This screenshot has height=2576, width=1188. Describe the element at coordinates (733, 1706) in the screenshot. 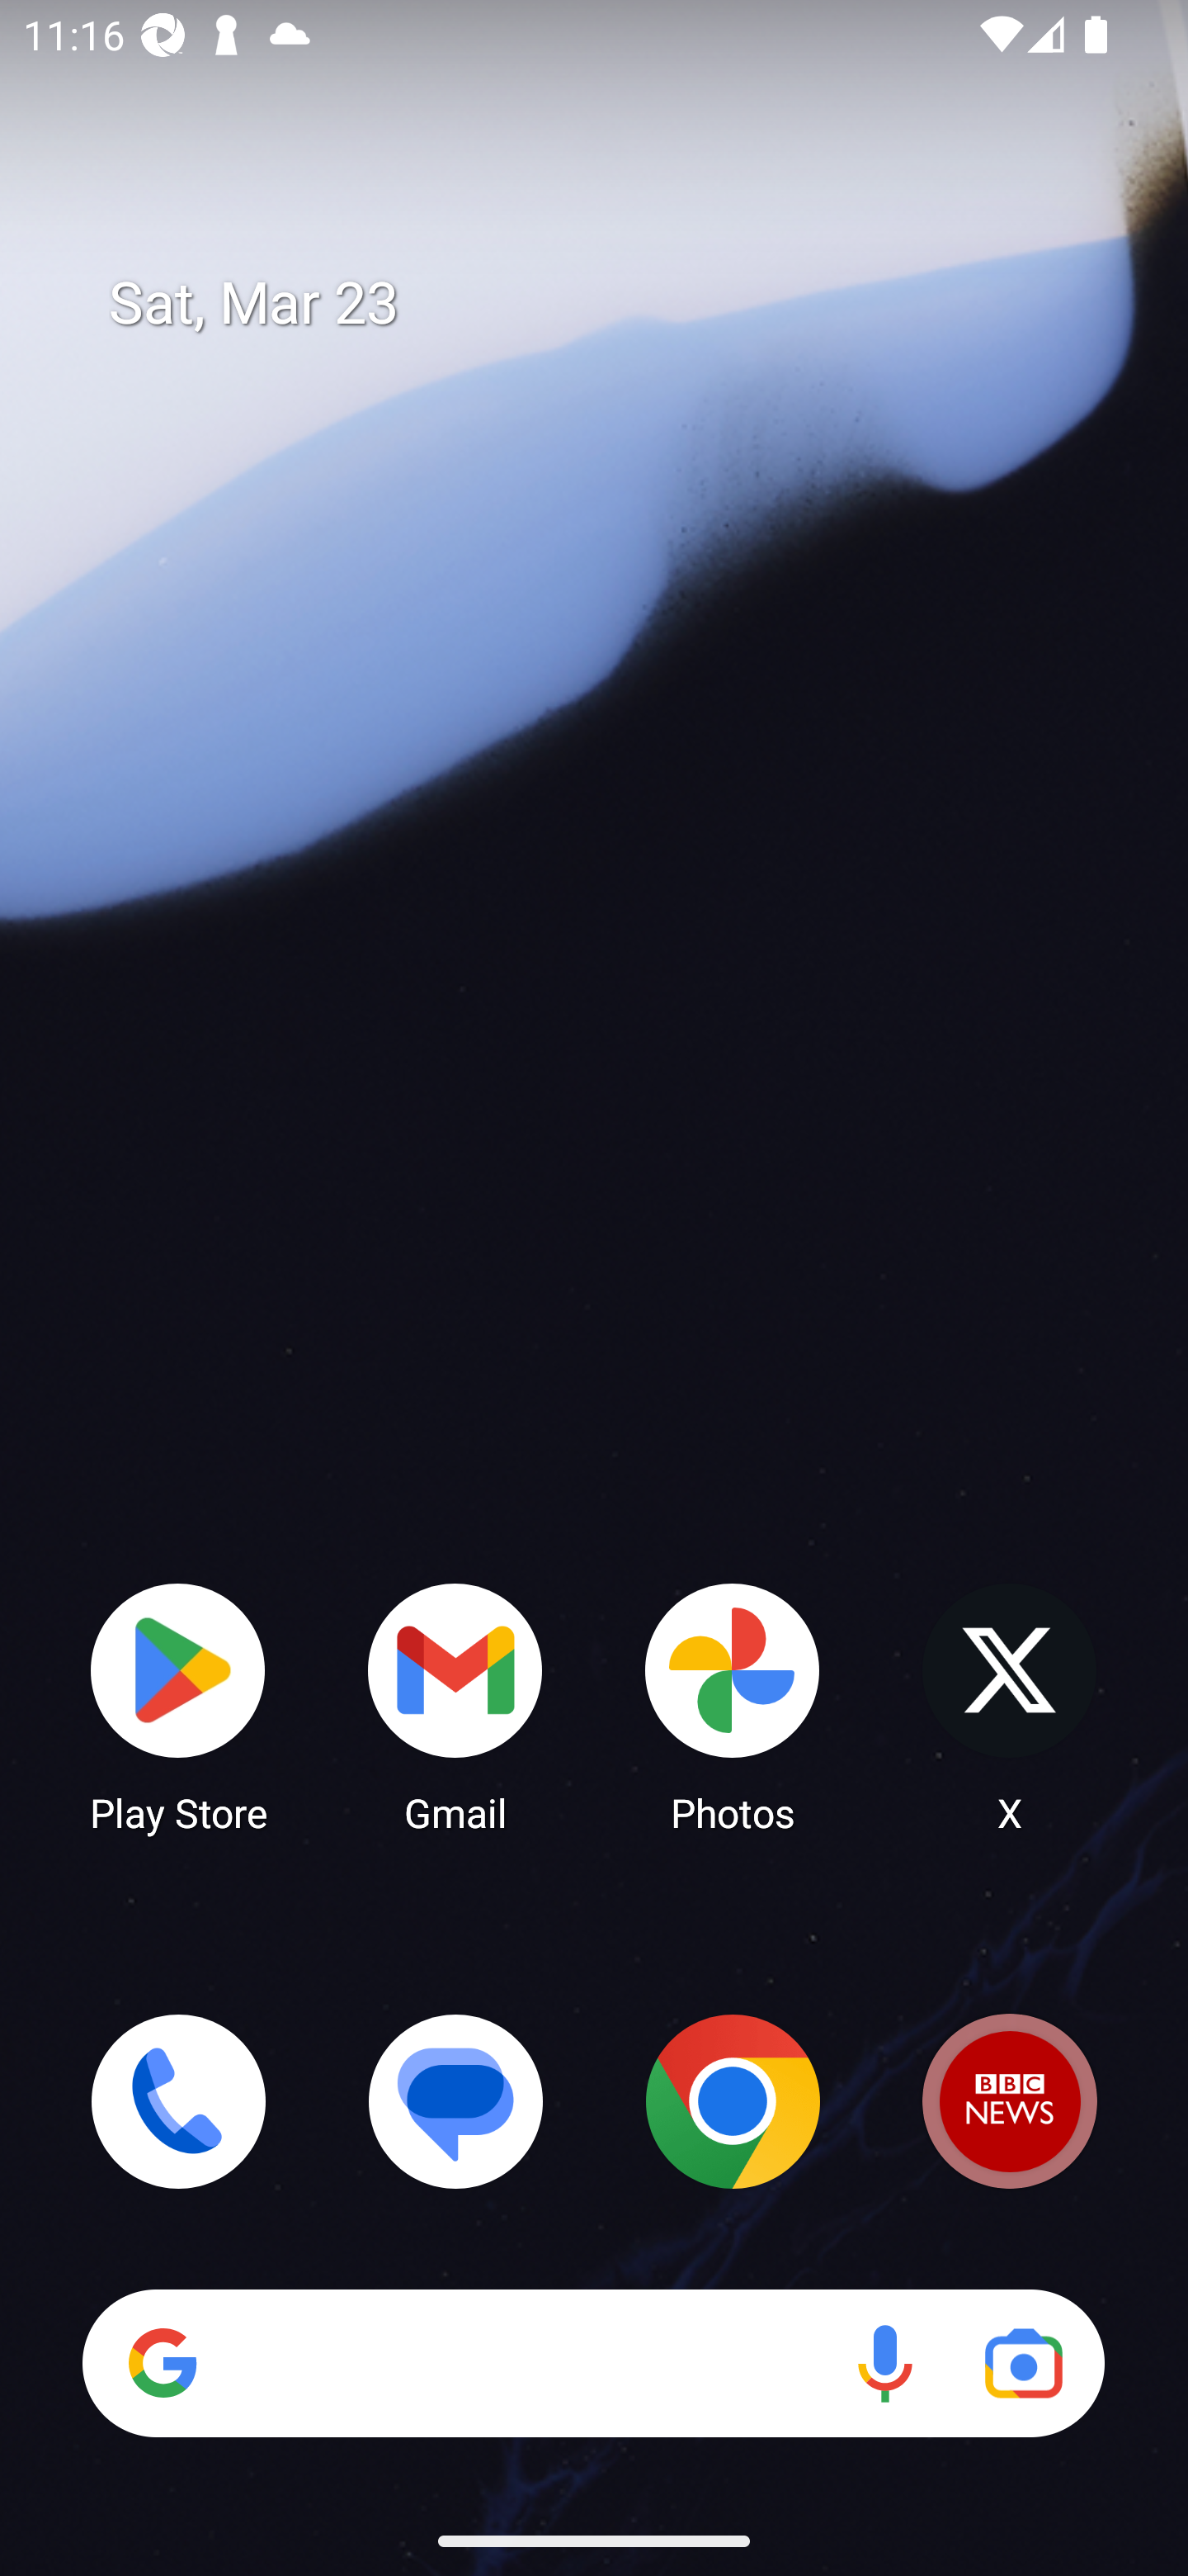

I see `Photos` at that location.